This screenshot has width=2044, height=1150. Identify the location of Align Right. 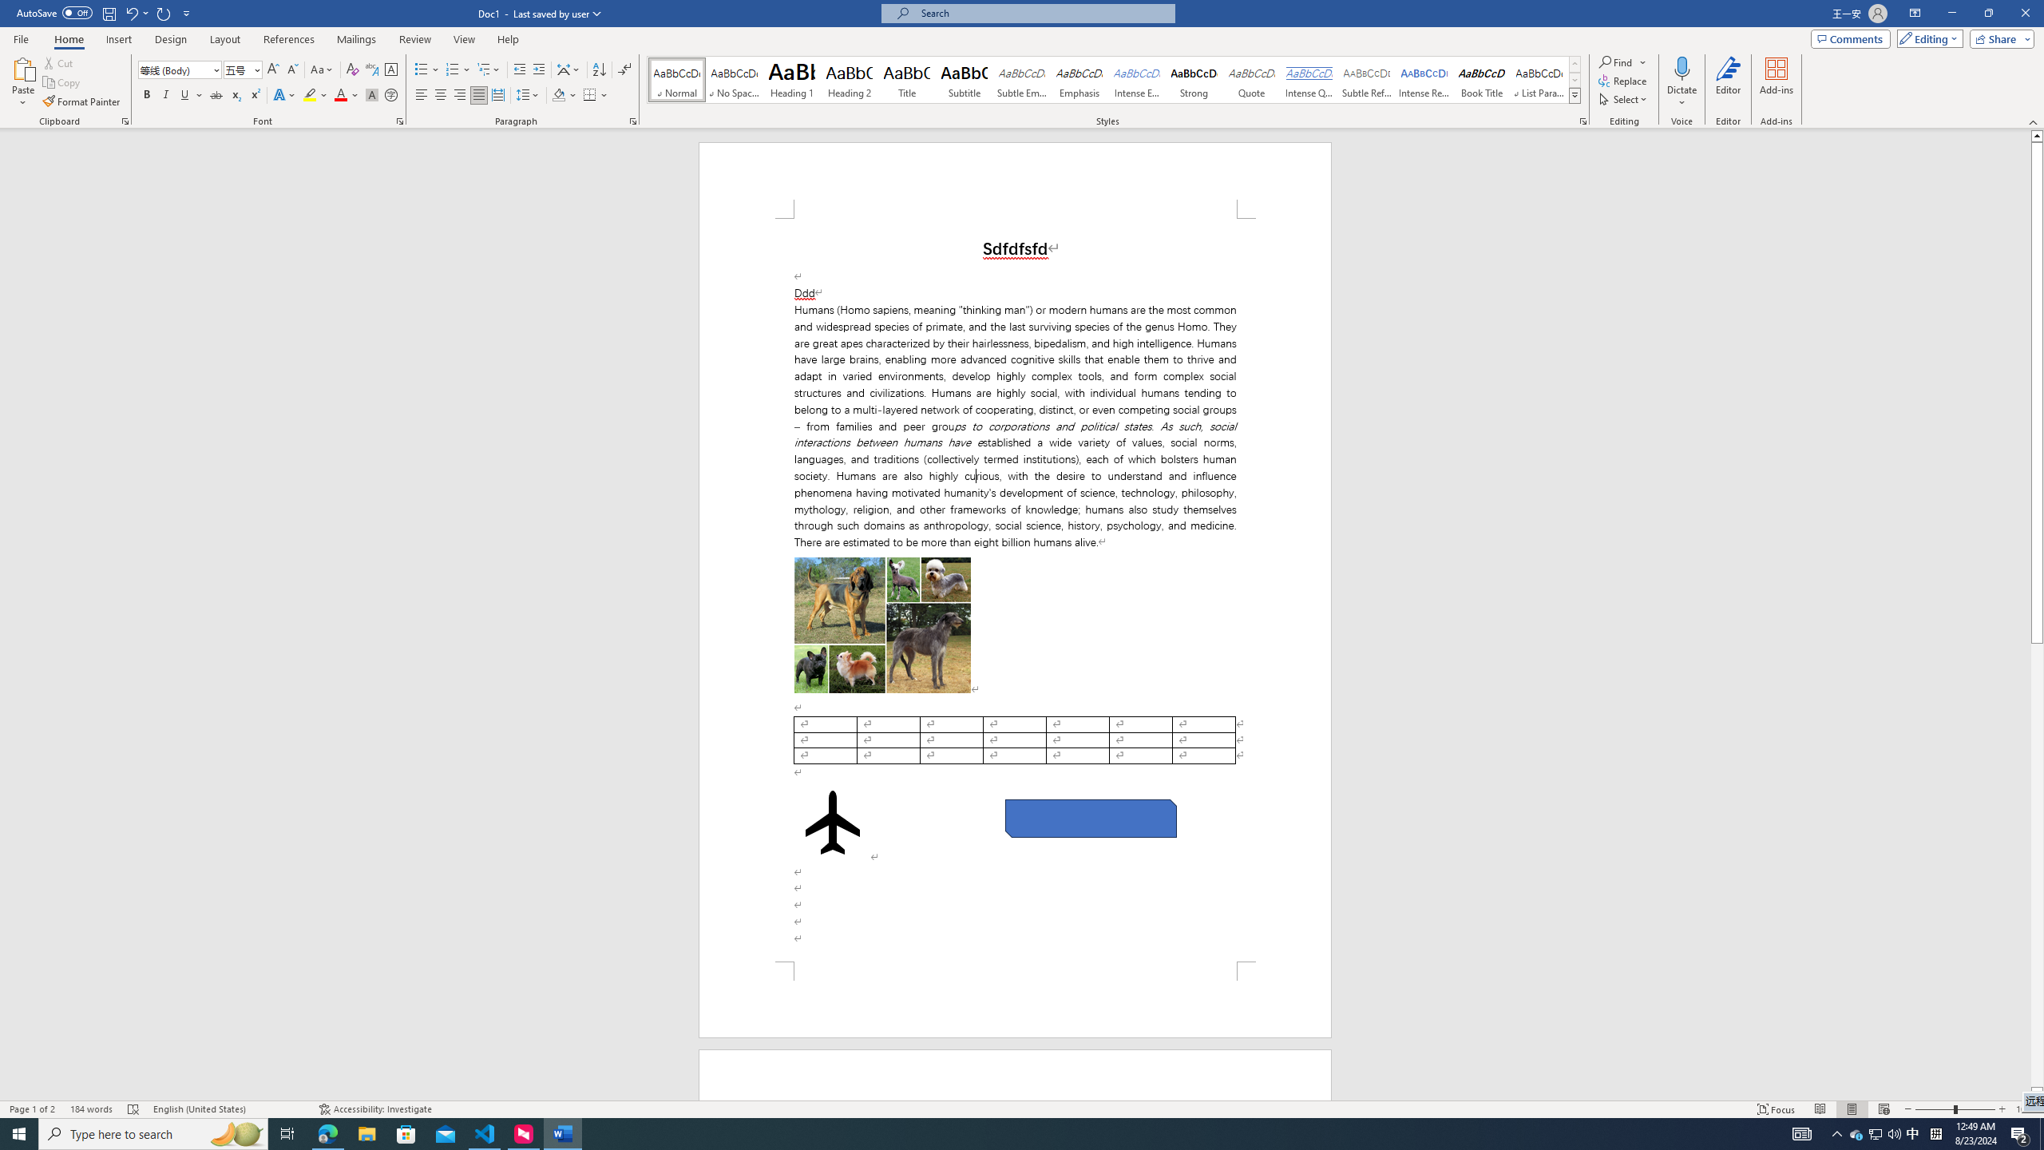
(460, 96).